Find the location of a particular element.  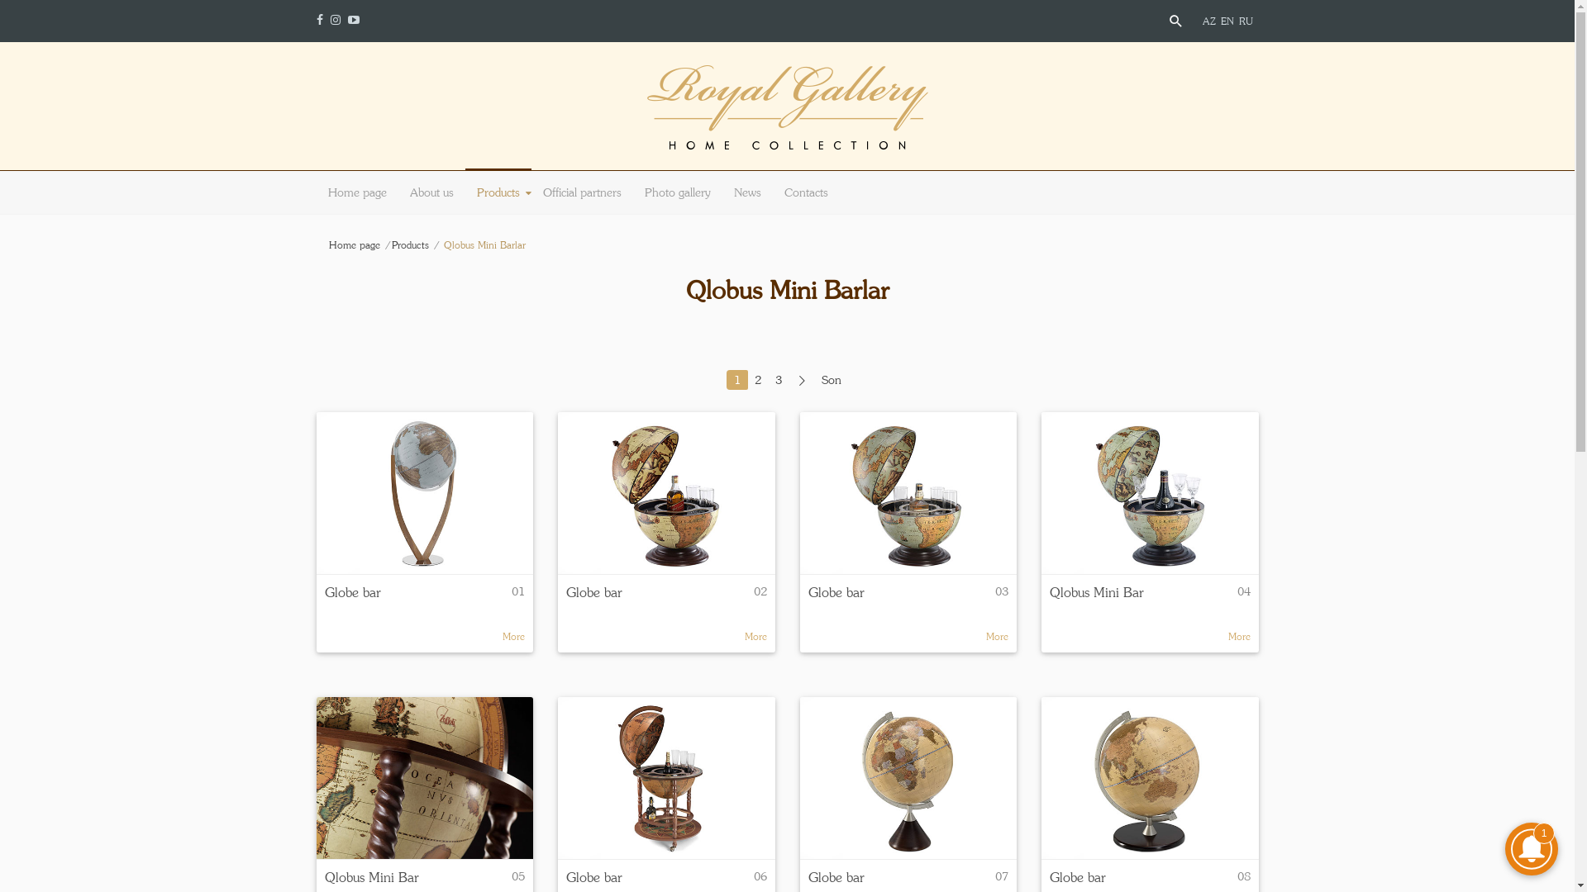

Globe bar is located at coordinates (666, 778).